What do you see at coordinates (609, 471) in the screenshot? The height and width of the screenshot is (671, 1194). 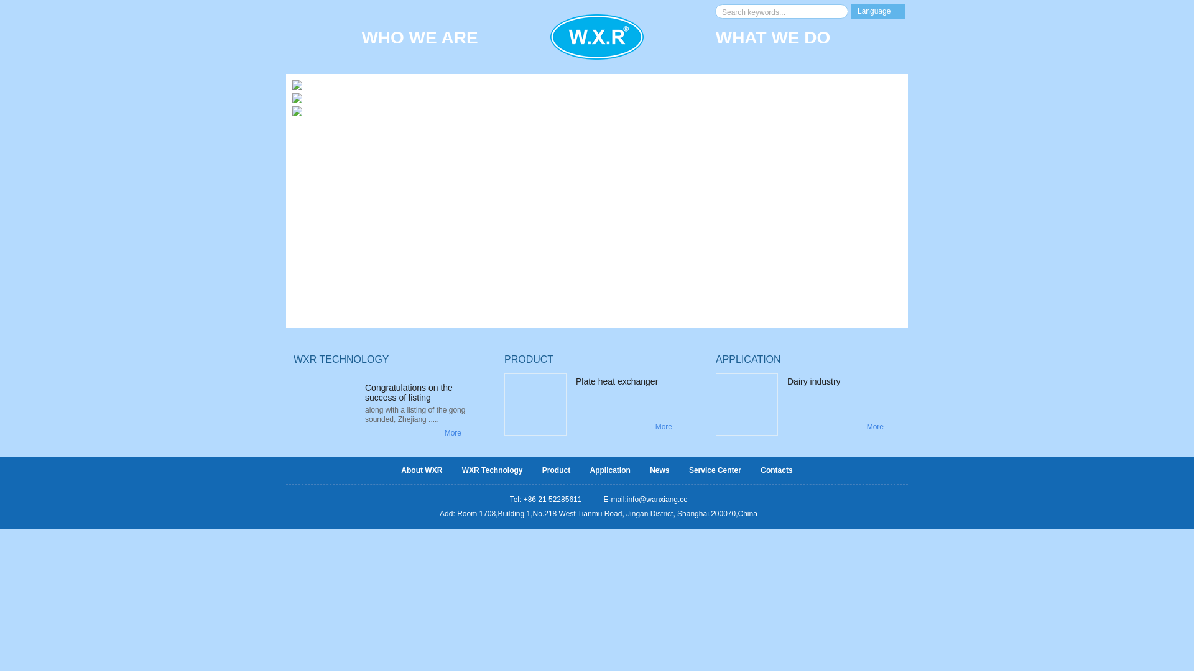 I see `Application` at bounding box center [609, 471].